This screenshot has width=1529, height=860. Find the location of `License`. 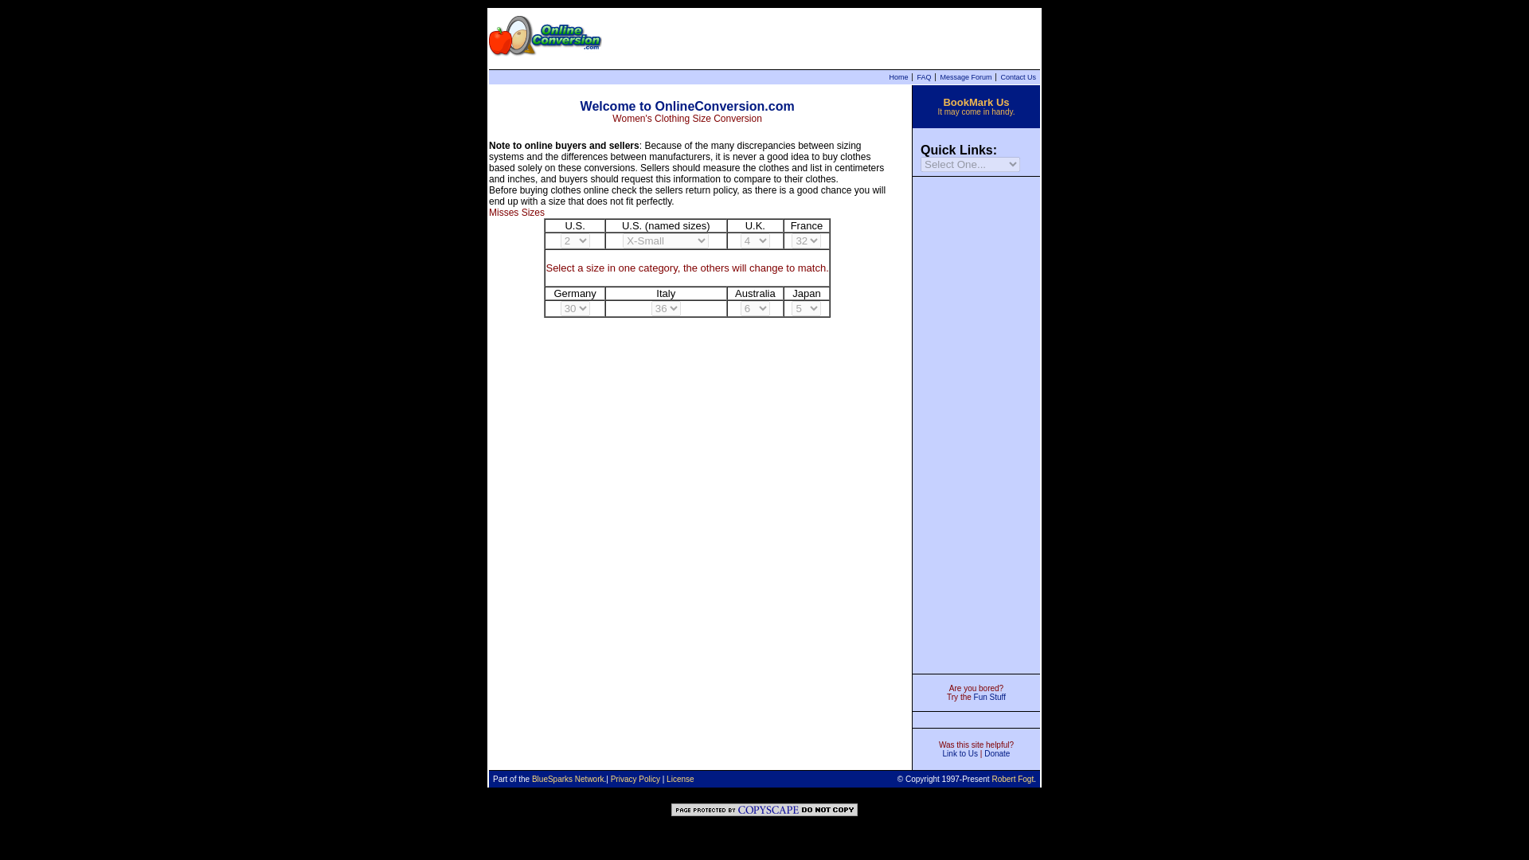

License is located at coordinates (680, 779).